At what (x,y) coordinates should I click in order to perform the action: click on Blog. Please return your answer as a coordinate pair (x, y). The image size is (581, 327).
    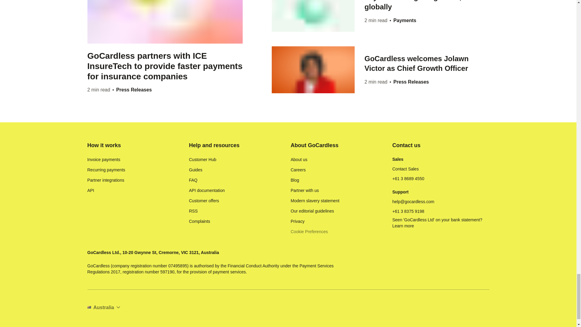
    Looking at the image, I should click on (295, 180).